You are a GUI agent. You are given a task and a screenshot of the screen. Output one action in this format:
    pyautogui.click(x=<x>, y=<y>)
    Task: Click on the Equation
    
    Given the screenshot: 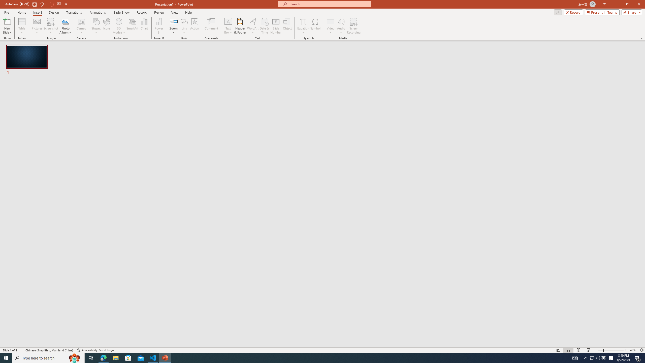 What is the action you would take?
    pyautogui.click(x=303, y=21)
    